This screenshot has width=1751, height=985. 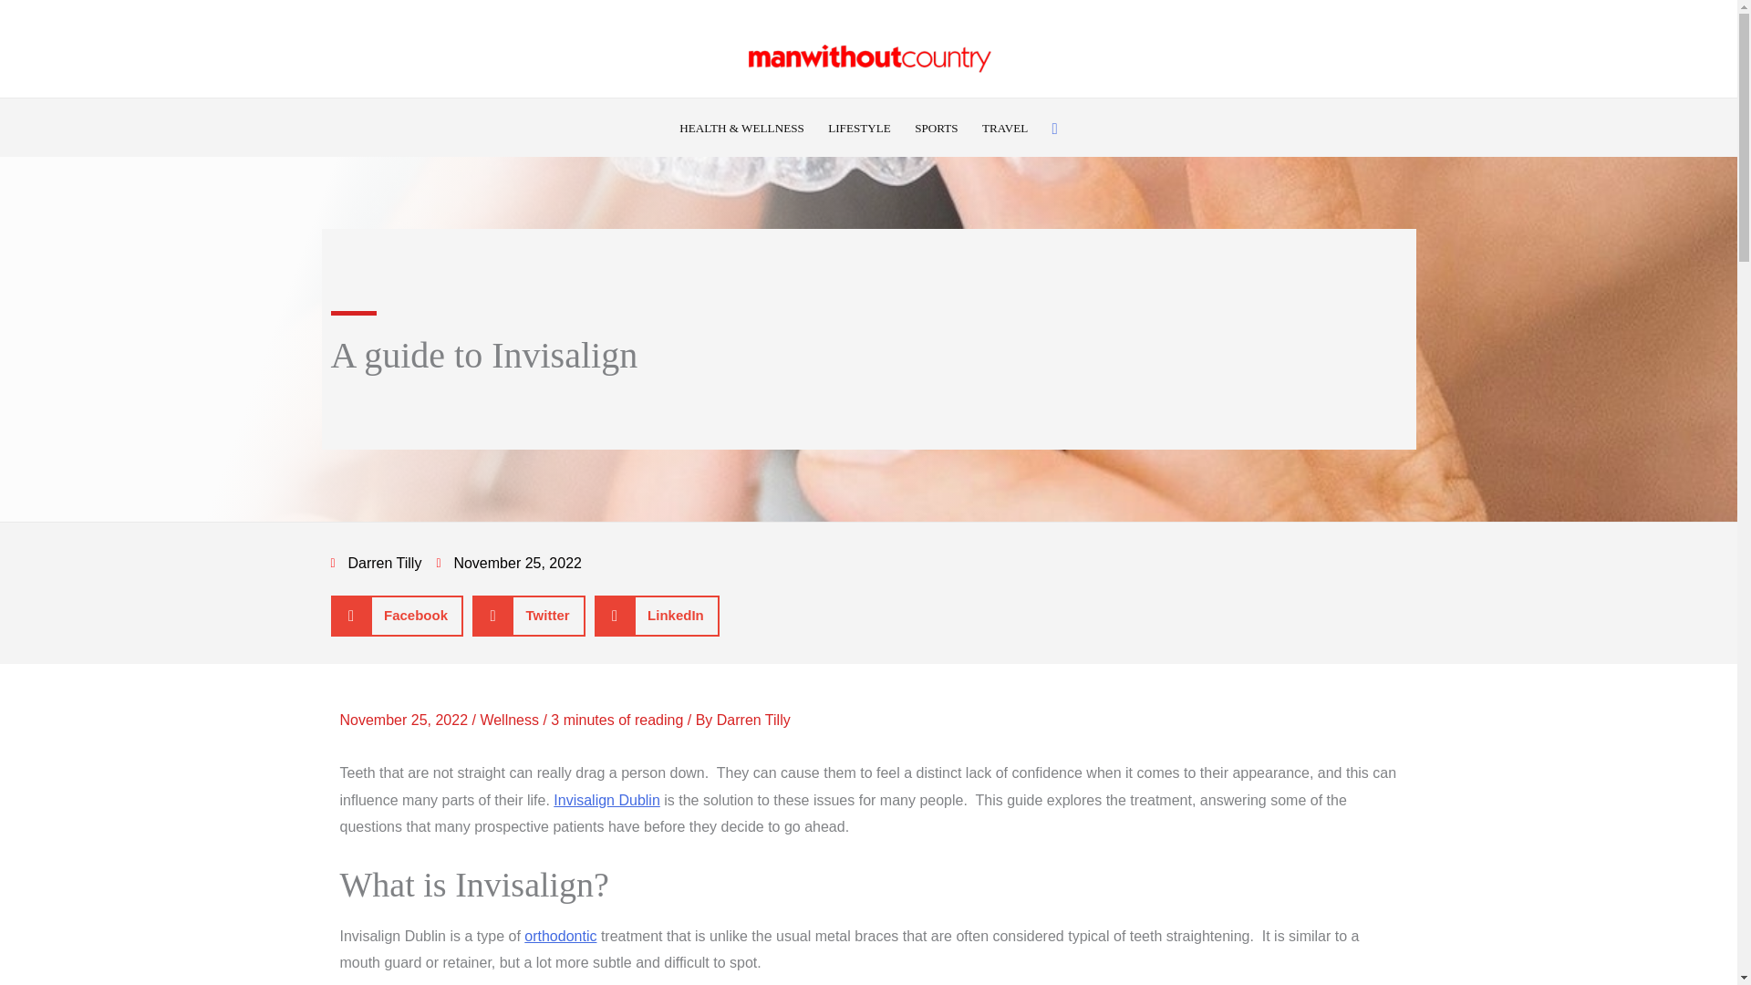 What do you see at coordinates (859, 129) in the screenshot?
I see `LIFESTYLE` at bounding box center [859, 129].